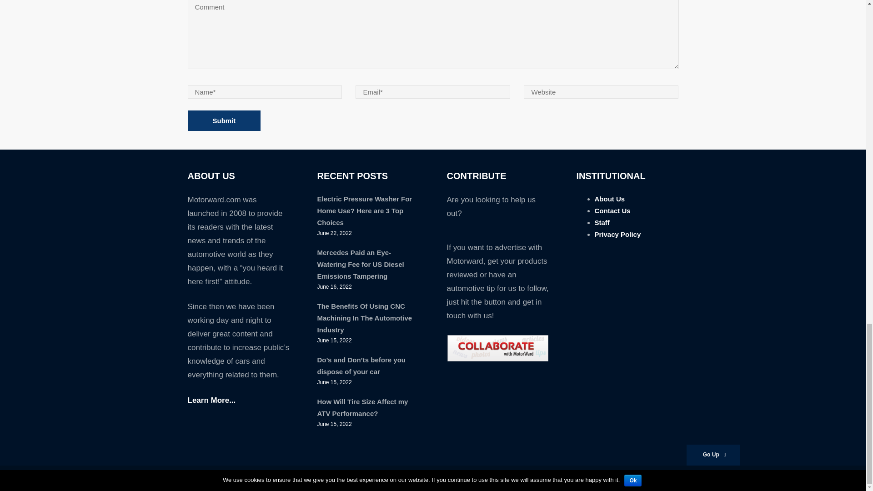 This screenshot has width=873, height=491. What do you see at coordinates (224, 121) in the screenshot?
I see `Submit` at bounding box center [224, 121].